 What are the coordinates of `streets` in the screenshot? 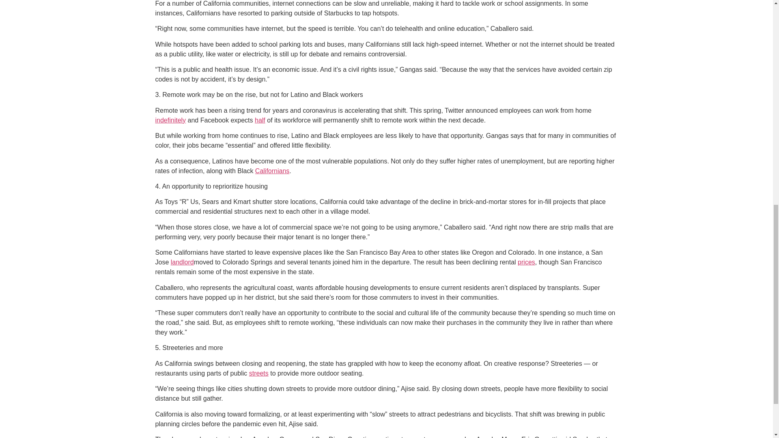 It's located at (259, 373).